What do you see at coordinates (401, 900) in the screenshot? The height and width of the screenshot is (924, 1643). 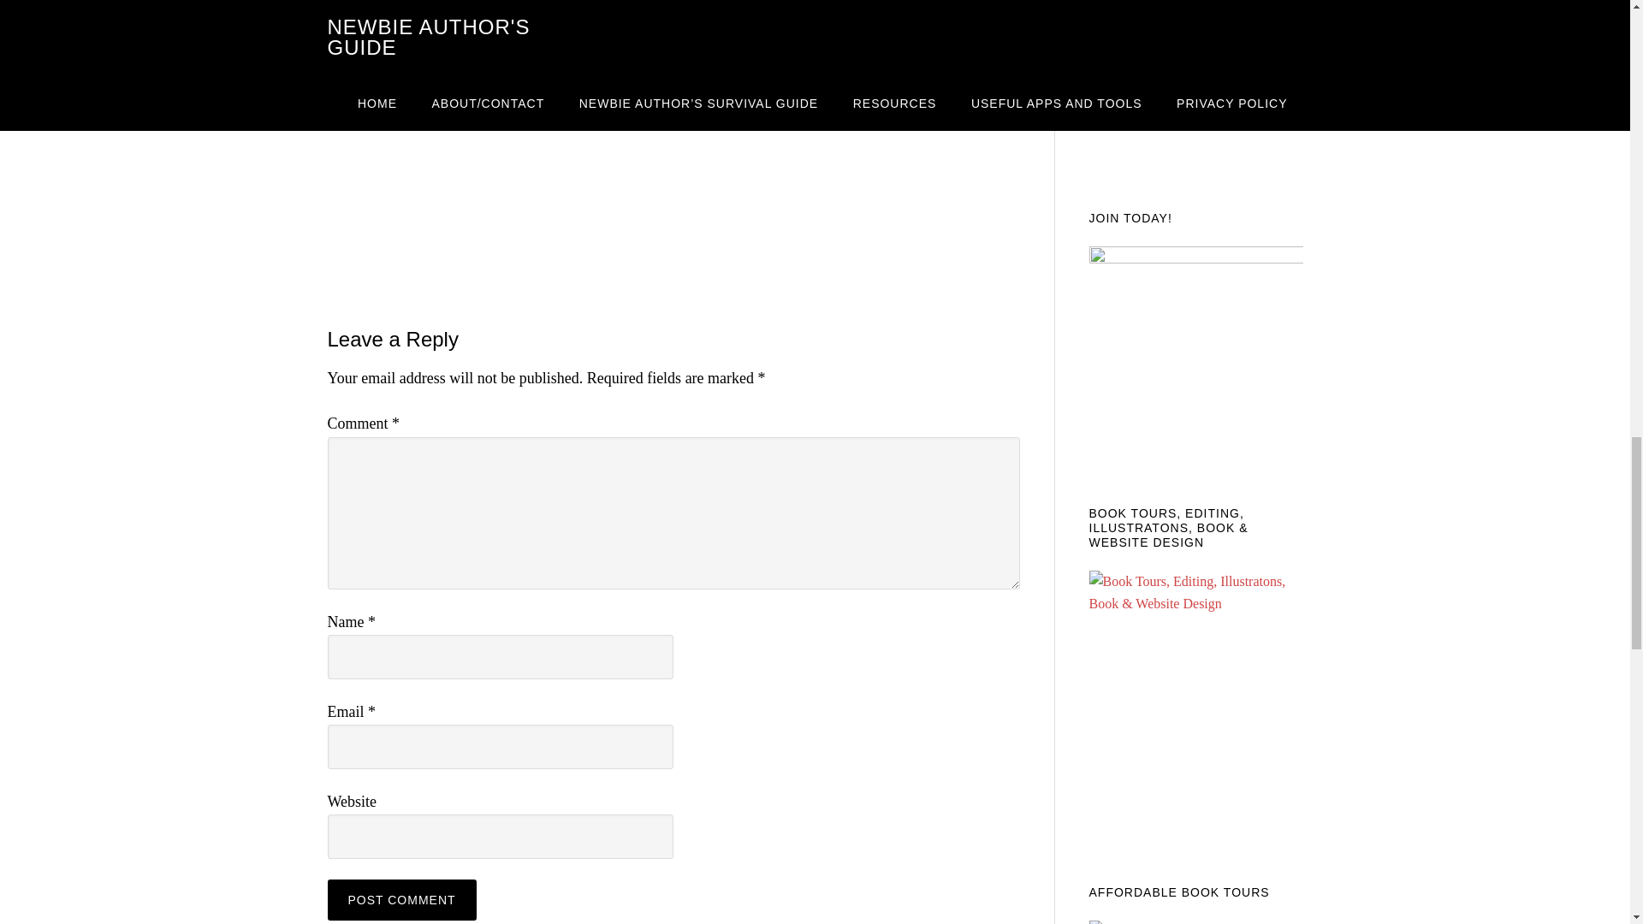 I see `Post Comment` at bounding box center [401, 900].